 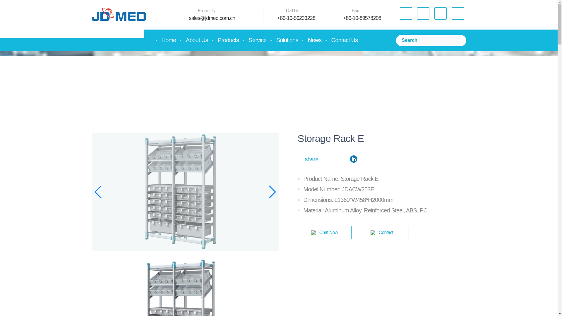 I want to click on Contact Us, so click(x=344, y=40).